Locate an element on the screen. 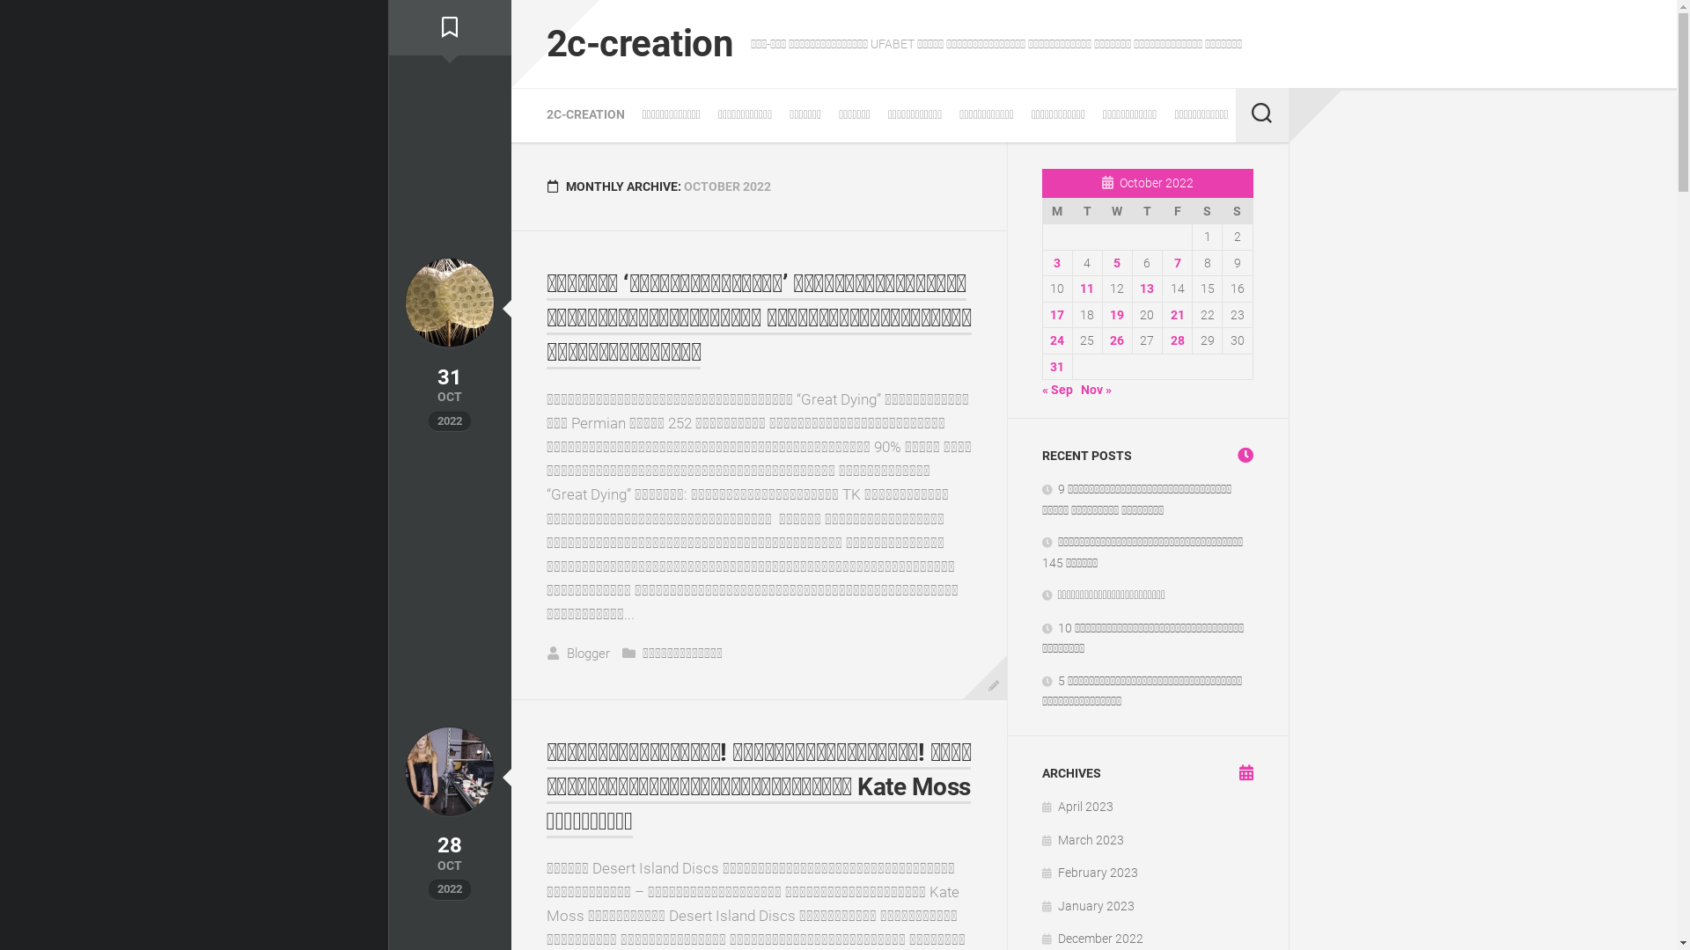 This screenshot has width=1690, height=950. 13 is located at coordinates (1147, 289).